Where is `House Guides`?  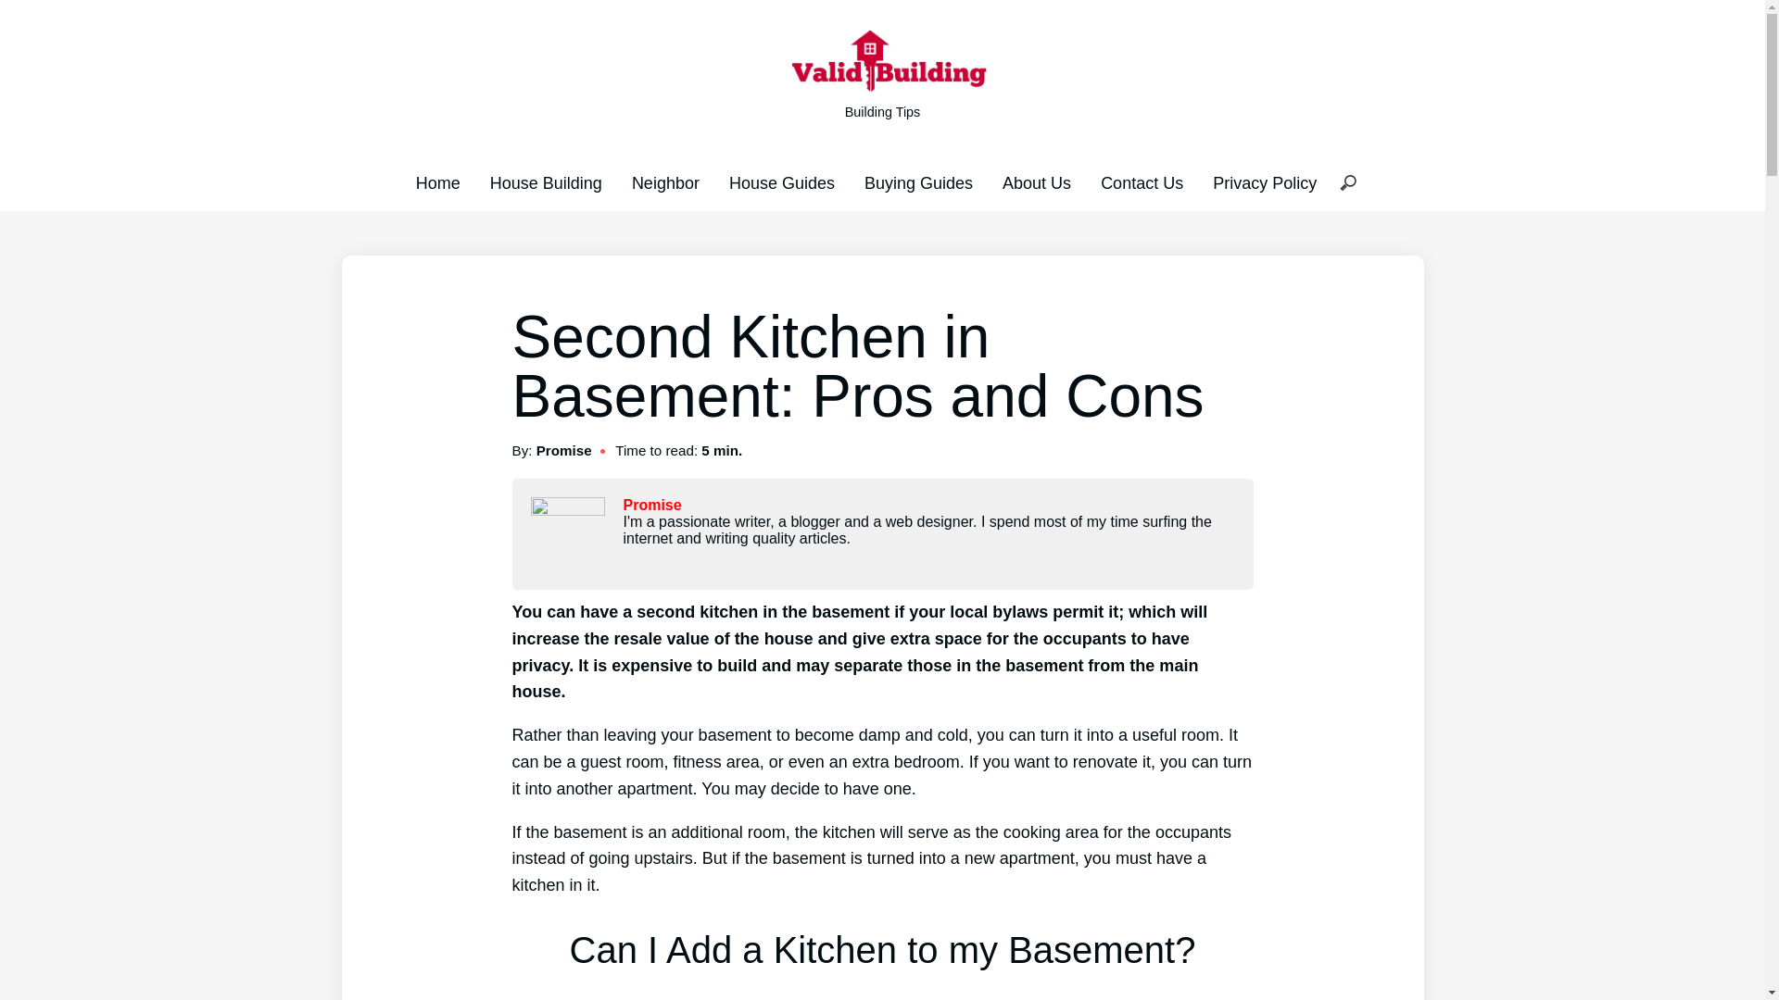
House Guides is located at coordinates (782, 183).